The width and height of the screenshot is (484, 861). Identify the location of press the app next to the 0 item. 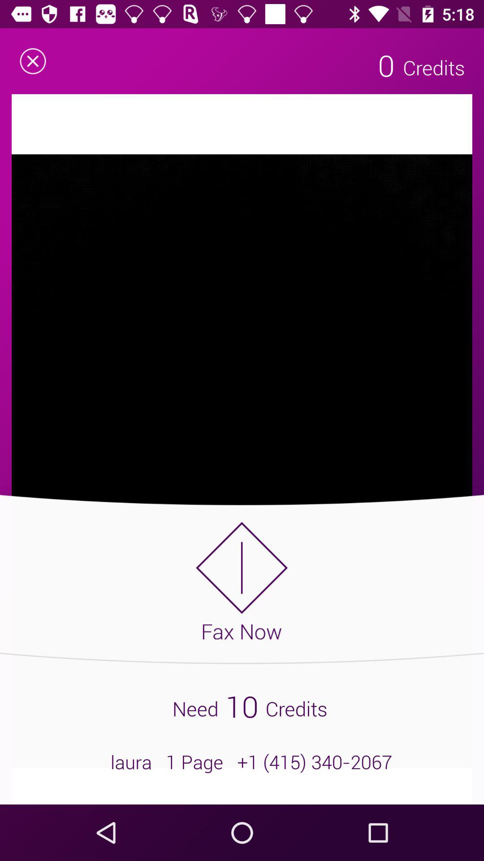
(33, 61).